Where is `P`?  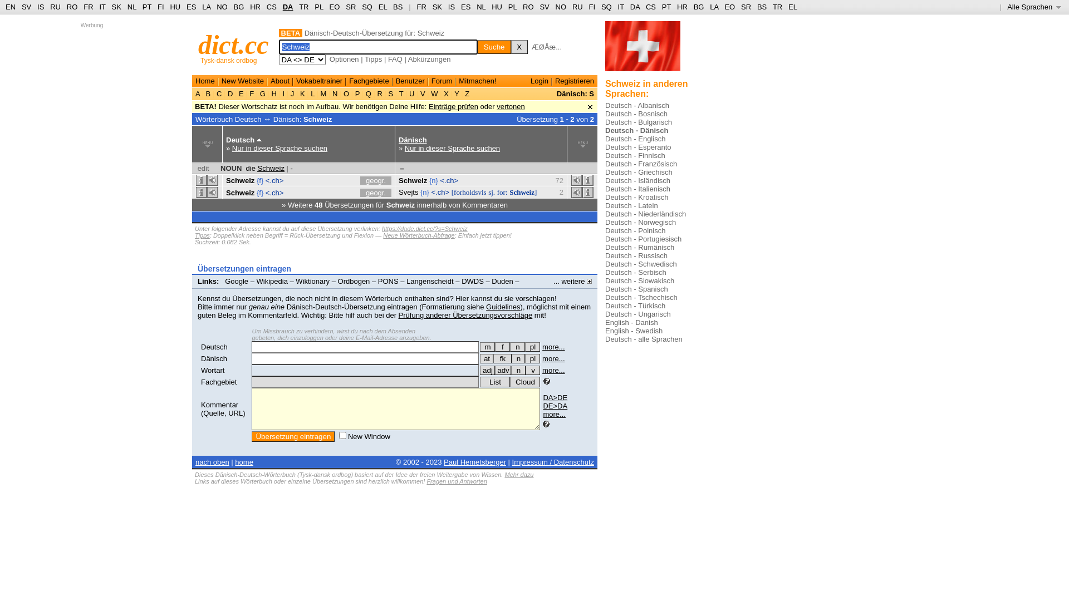
P is located at coordinates (357, 93).